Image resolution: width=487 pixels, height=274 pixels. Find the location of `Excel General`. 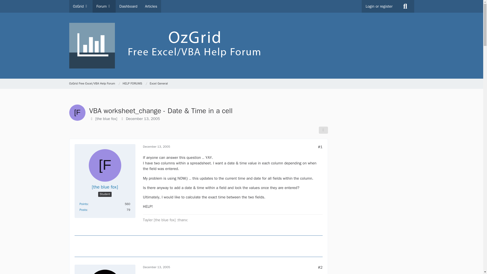

Excel General is located at coordinates (158, 84).